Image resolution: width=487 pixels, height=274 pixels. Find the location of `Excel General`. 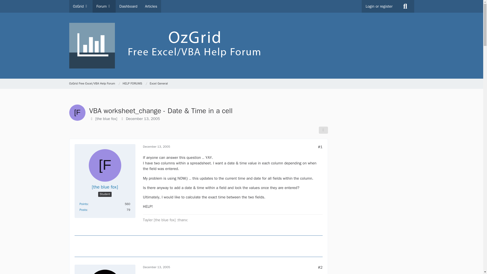

Excel General is located at coordinates (158, 84).